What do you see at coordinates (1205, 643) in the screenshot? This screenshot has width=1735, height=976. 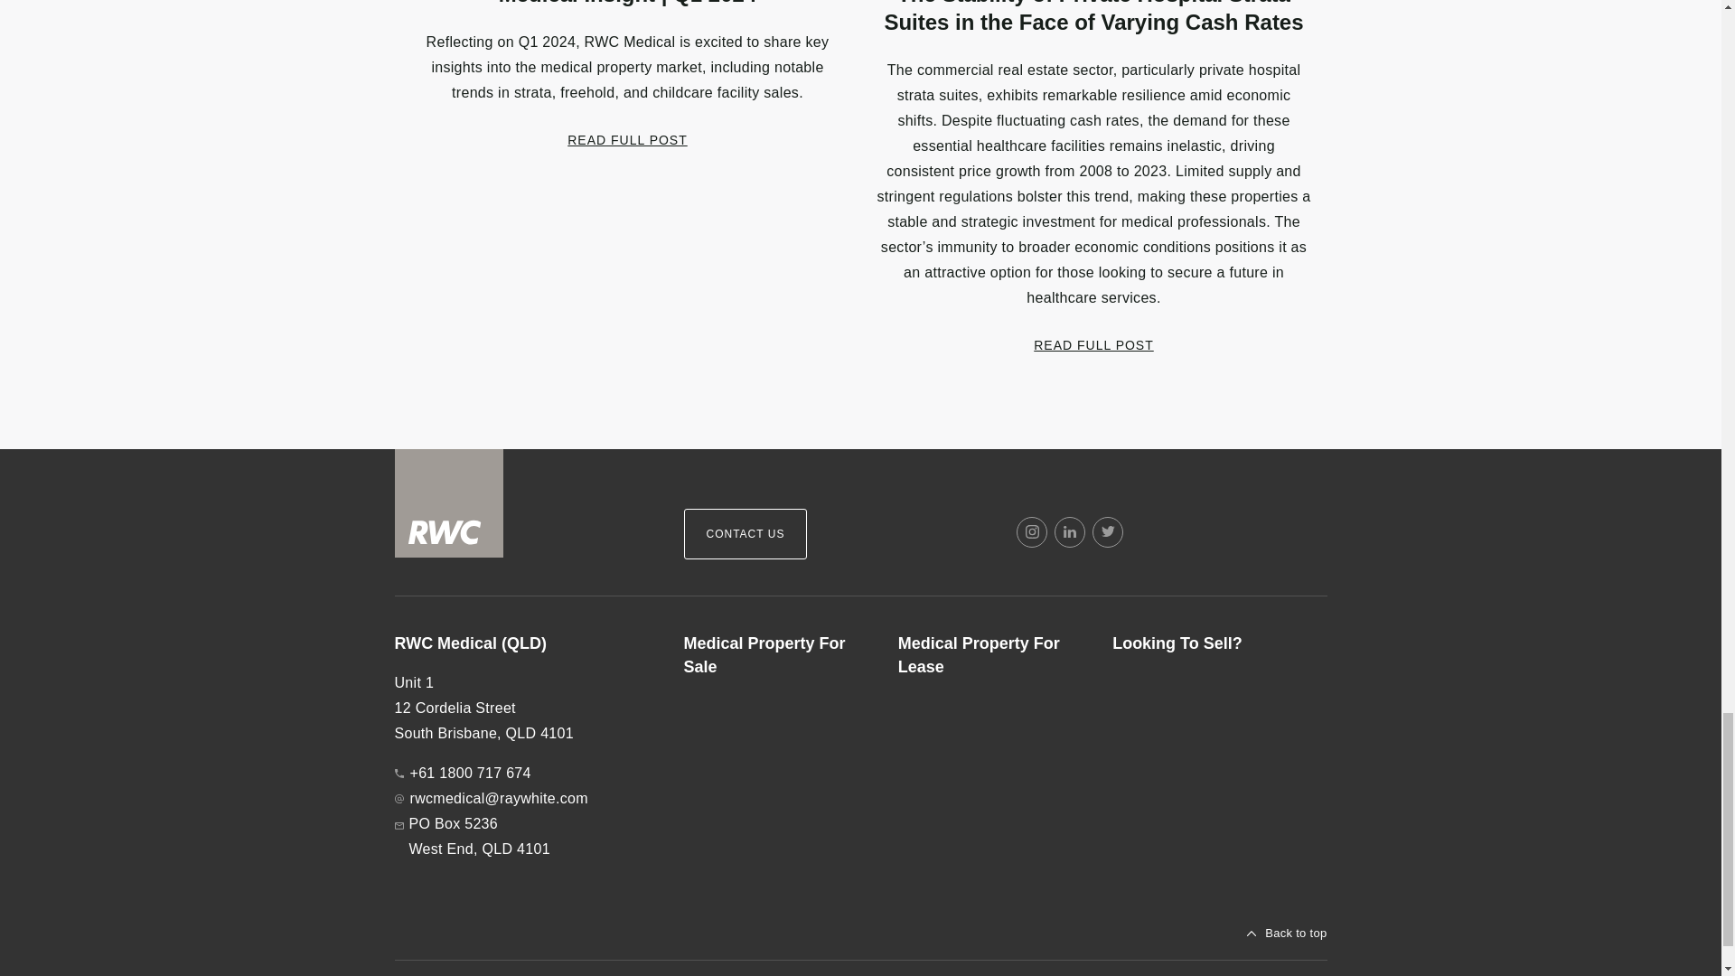 I see `Looking To Sell?` at bounding box center [1205, 643].